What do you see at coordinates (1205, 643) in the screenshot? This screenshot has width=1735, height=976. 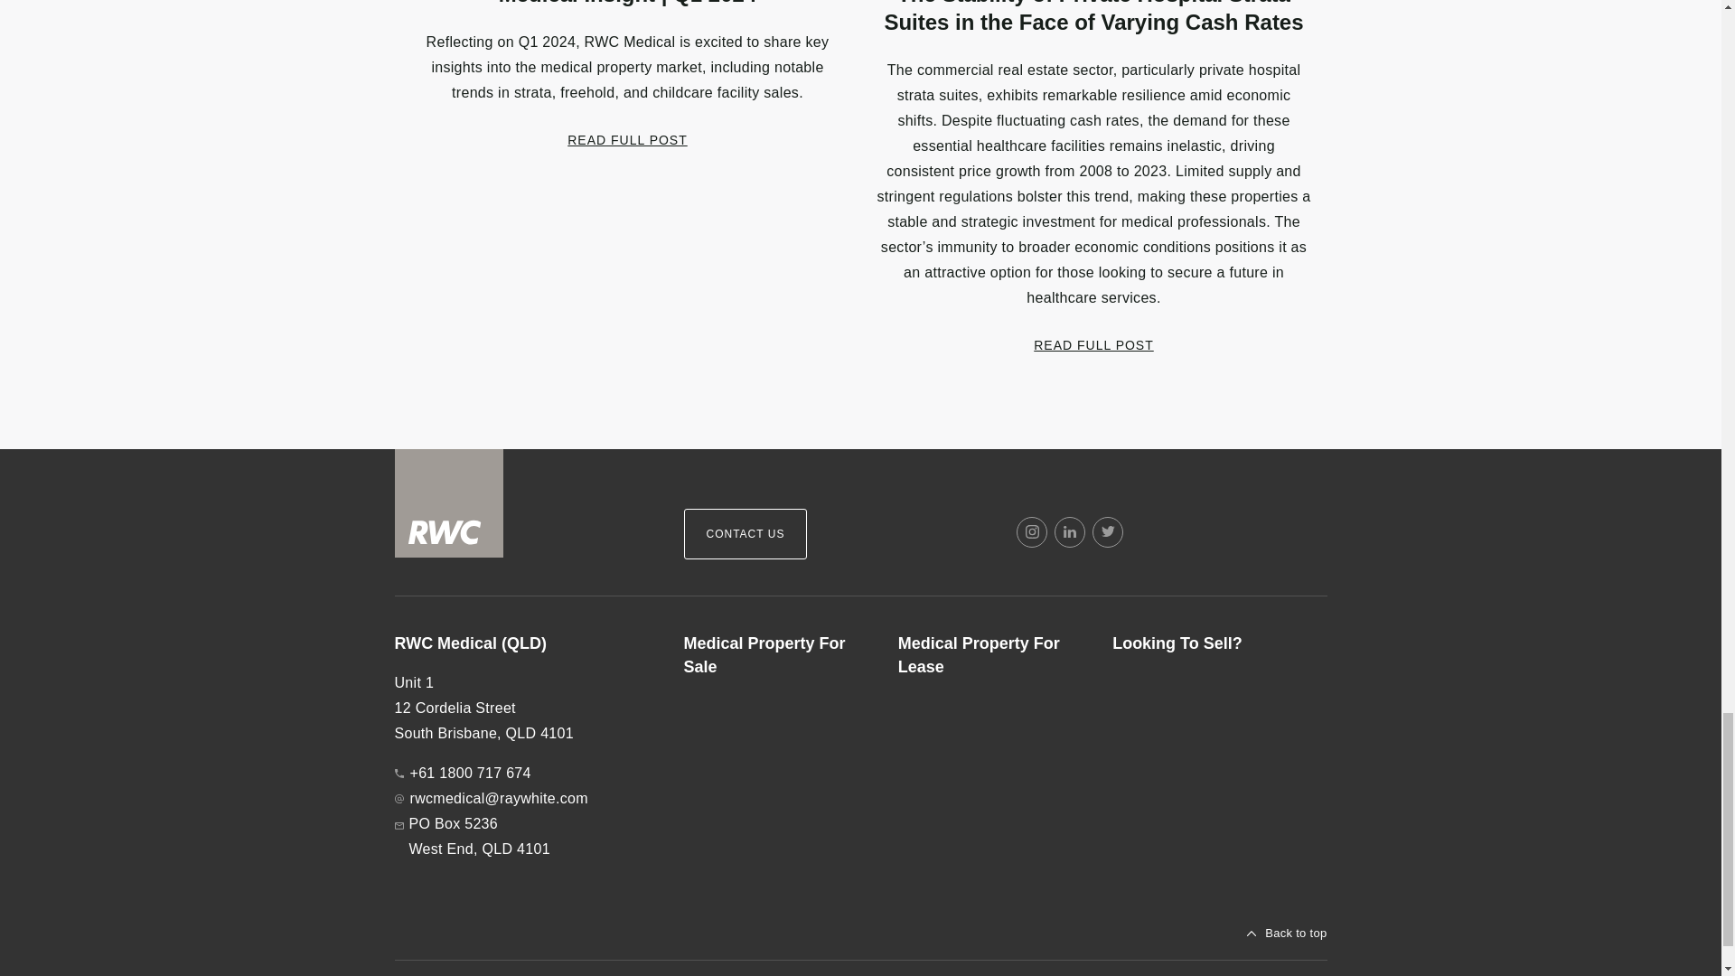 I see `Looking To Sell?` at bounding box center [1205, 643].